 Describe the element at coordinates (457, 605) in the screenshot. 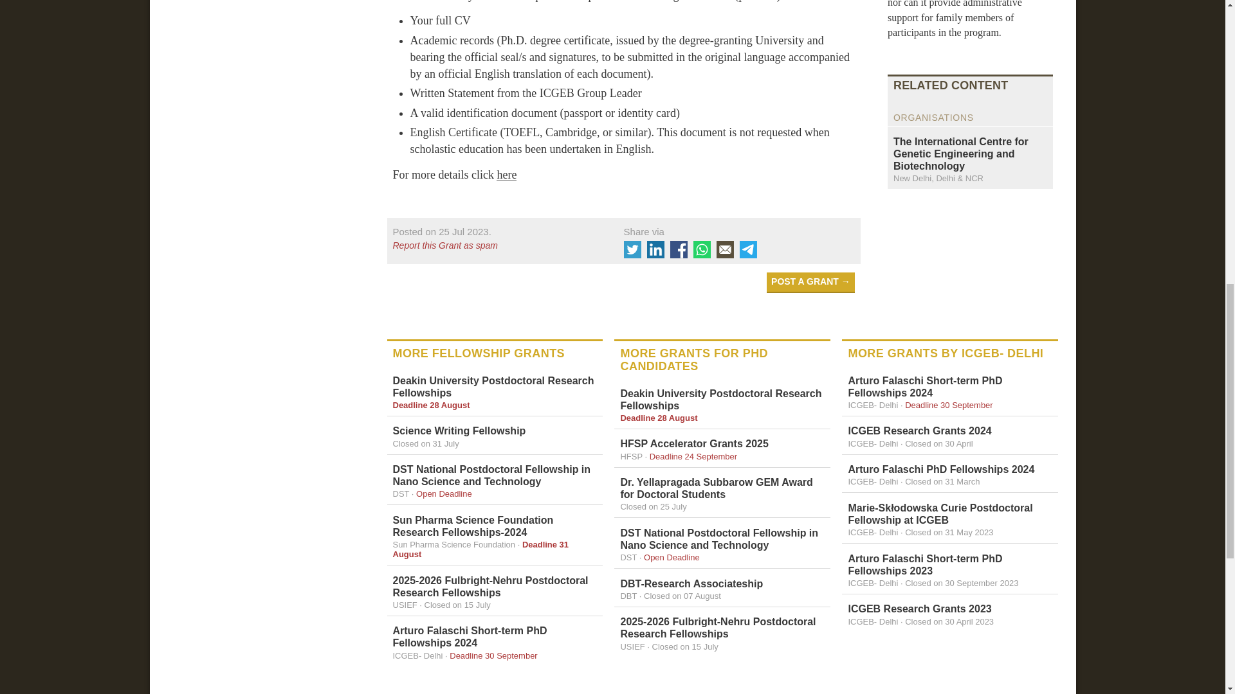

I see `15 July 2024` at that location.